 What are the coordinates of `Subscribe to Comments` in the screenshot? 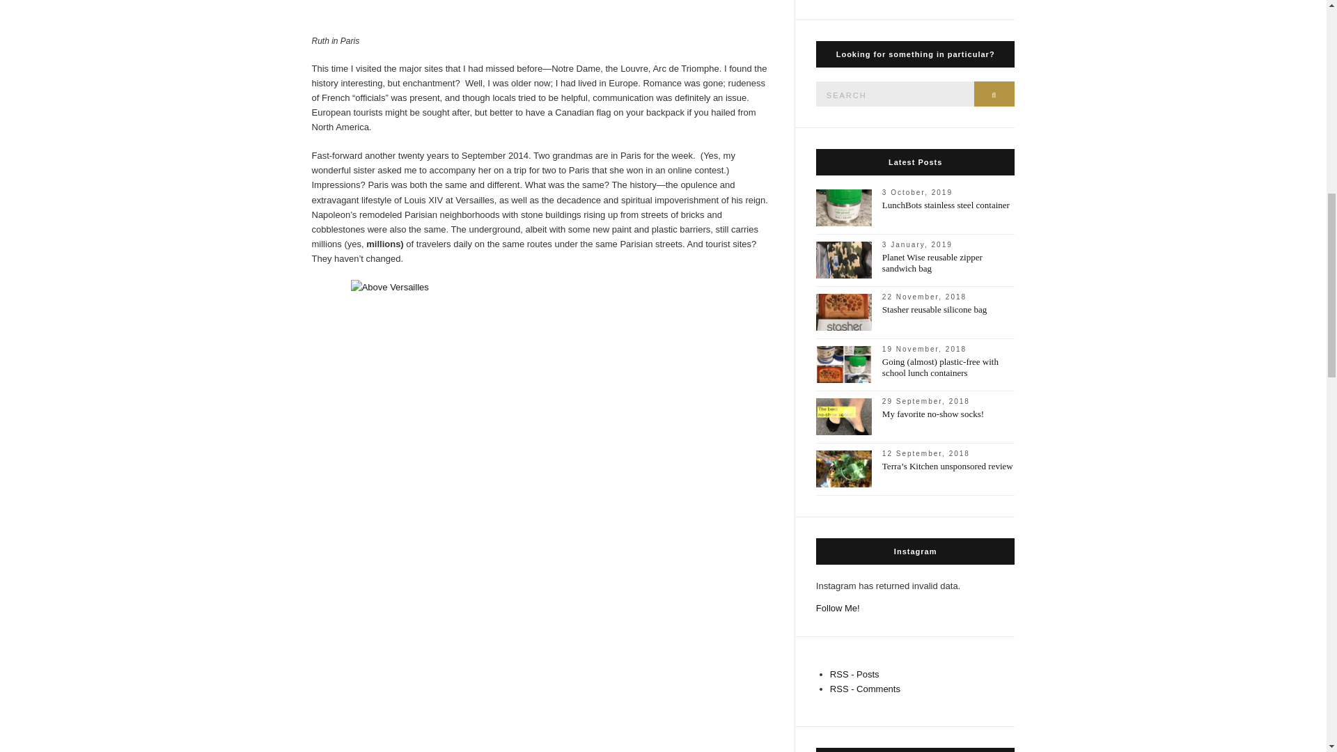 It's located at (865, 688).